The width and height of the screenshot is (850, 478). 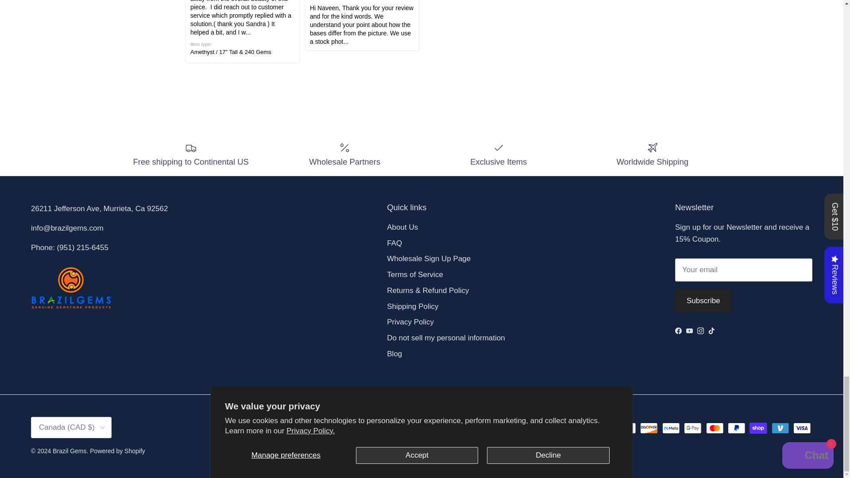 I want to click on Brazil Gems on Instagram, so click(x=700, y=330).